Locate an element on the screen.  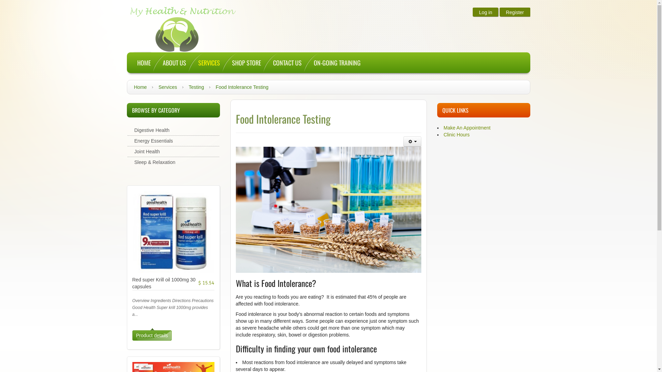
ON-GOING TRAINING is located at coordinates (333, 63).